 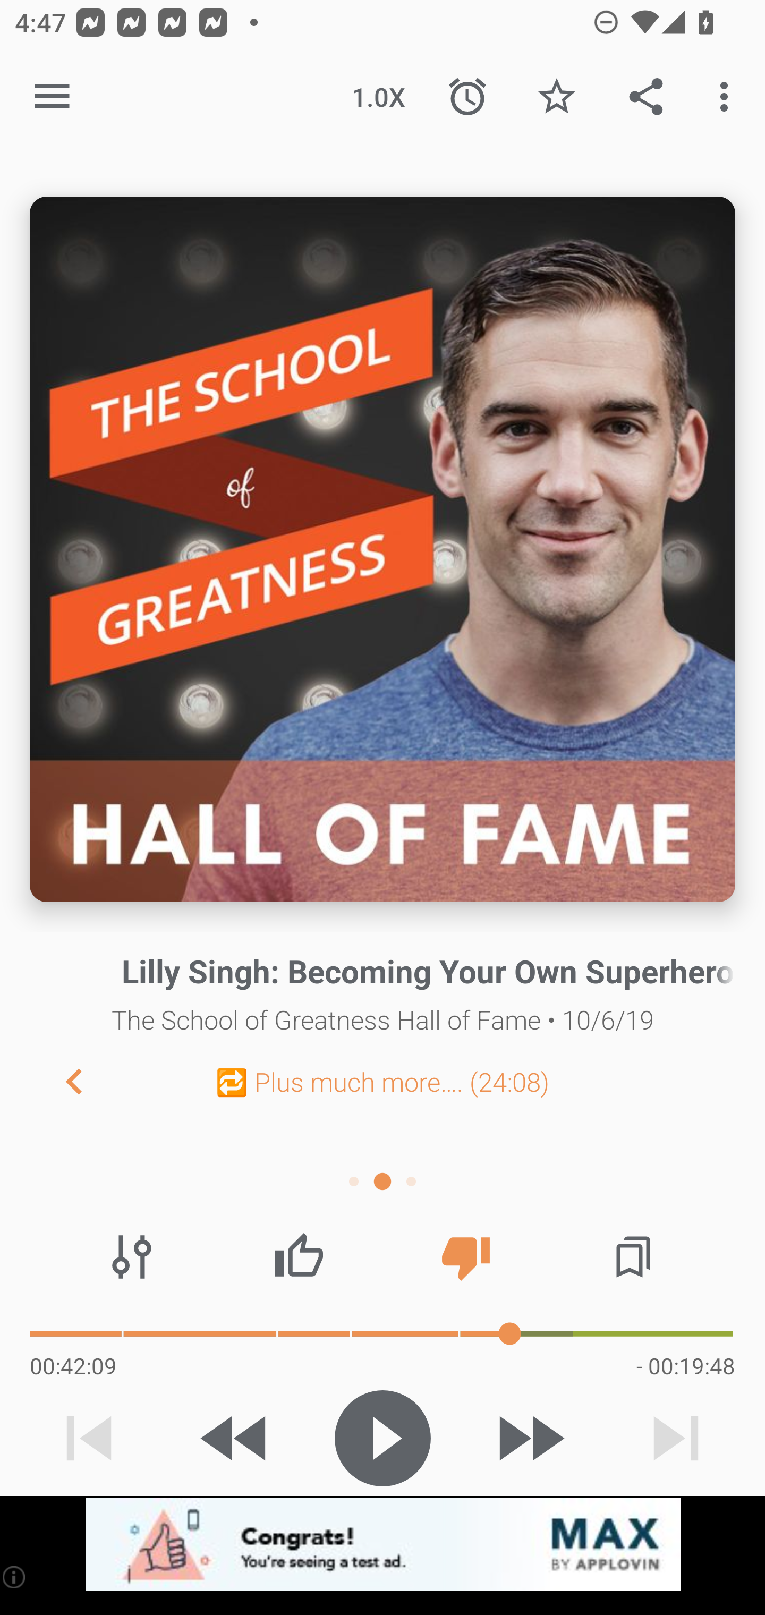 I want to click on 🔁 Plus much more…. (24:08), so click(x=382, y=1082).